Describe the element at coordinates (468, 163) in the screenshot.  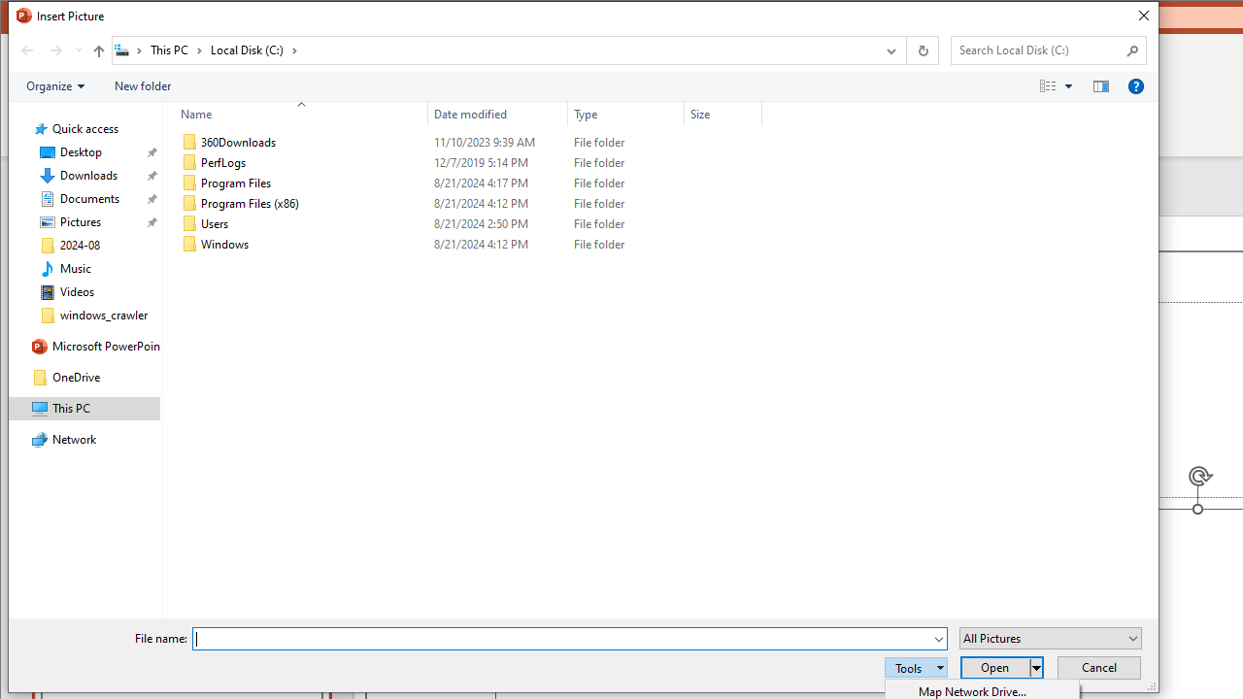
I see `PerfLogs` at that location.